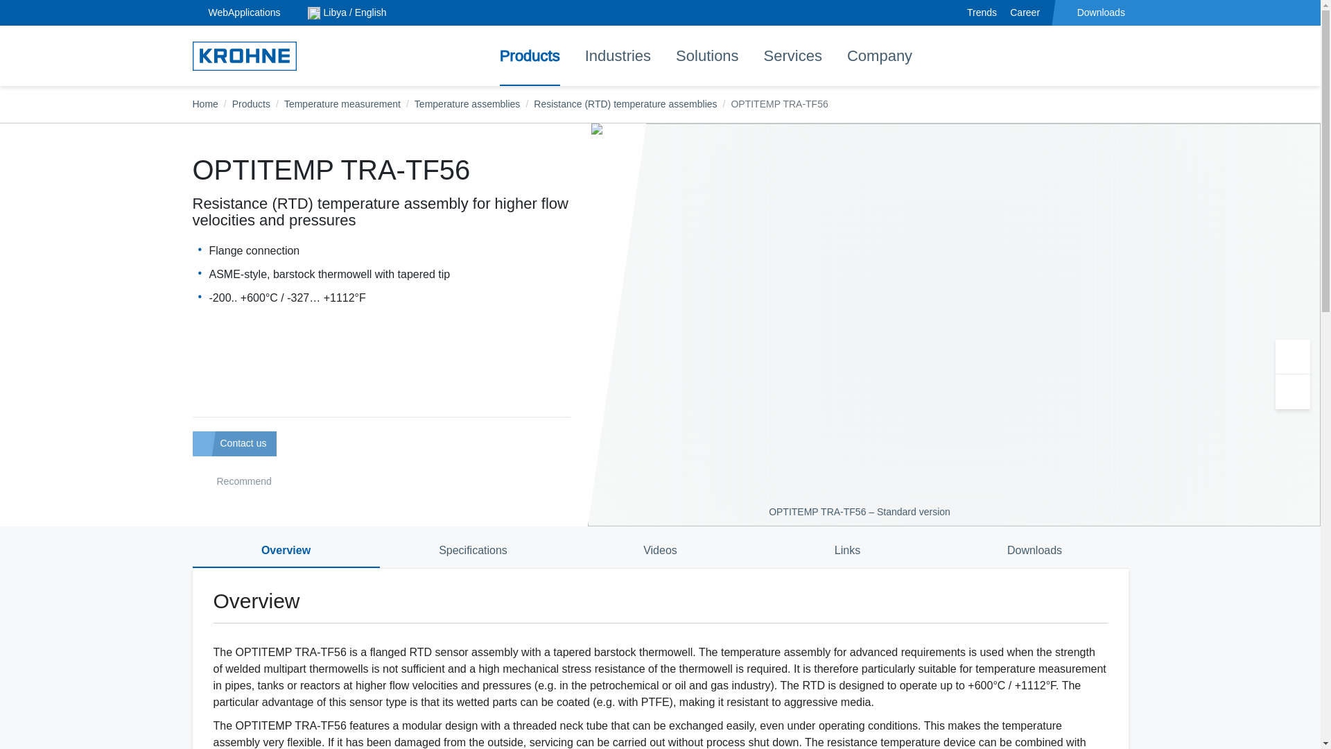 Image resolution: width=1331 pixels, height=749 pixels. Describe the element at coordinates (251, 103) in the screenshot. I see `Products` at that location.